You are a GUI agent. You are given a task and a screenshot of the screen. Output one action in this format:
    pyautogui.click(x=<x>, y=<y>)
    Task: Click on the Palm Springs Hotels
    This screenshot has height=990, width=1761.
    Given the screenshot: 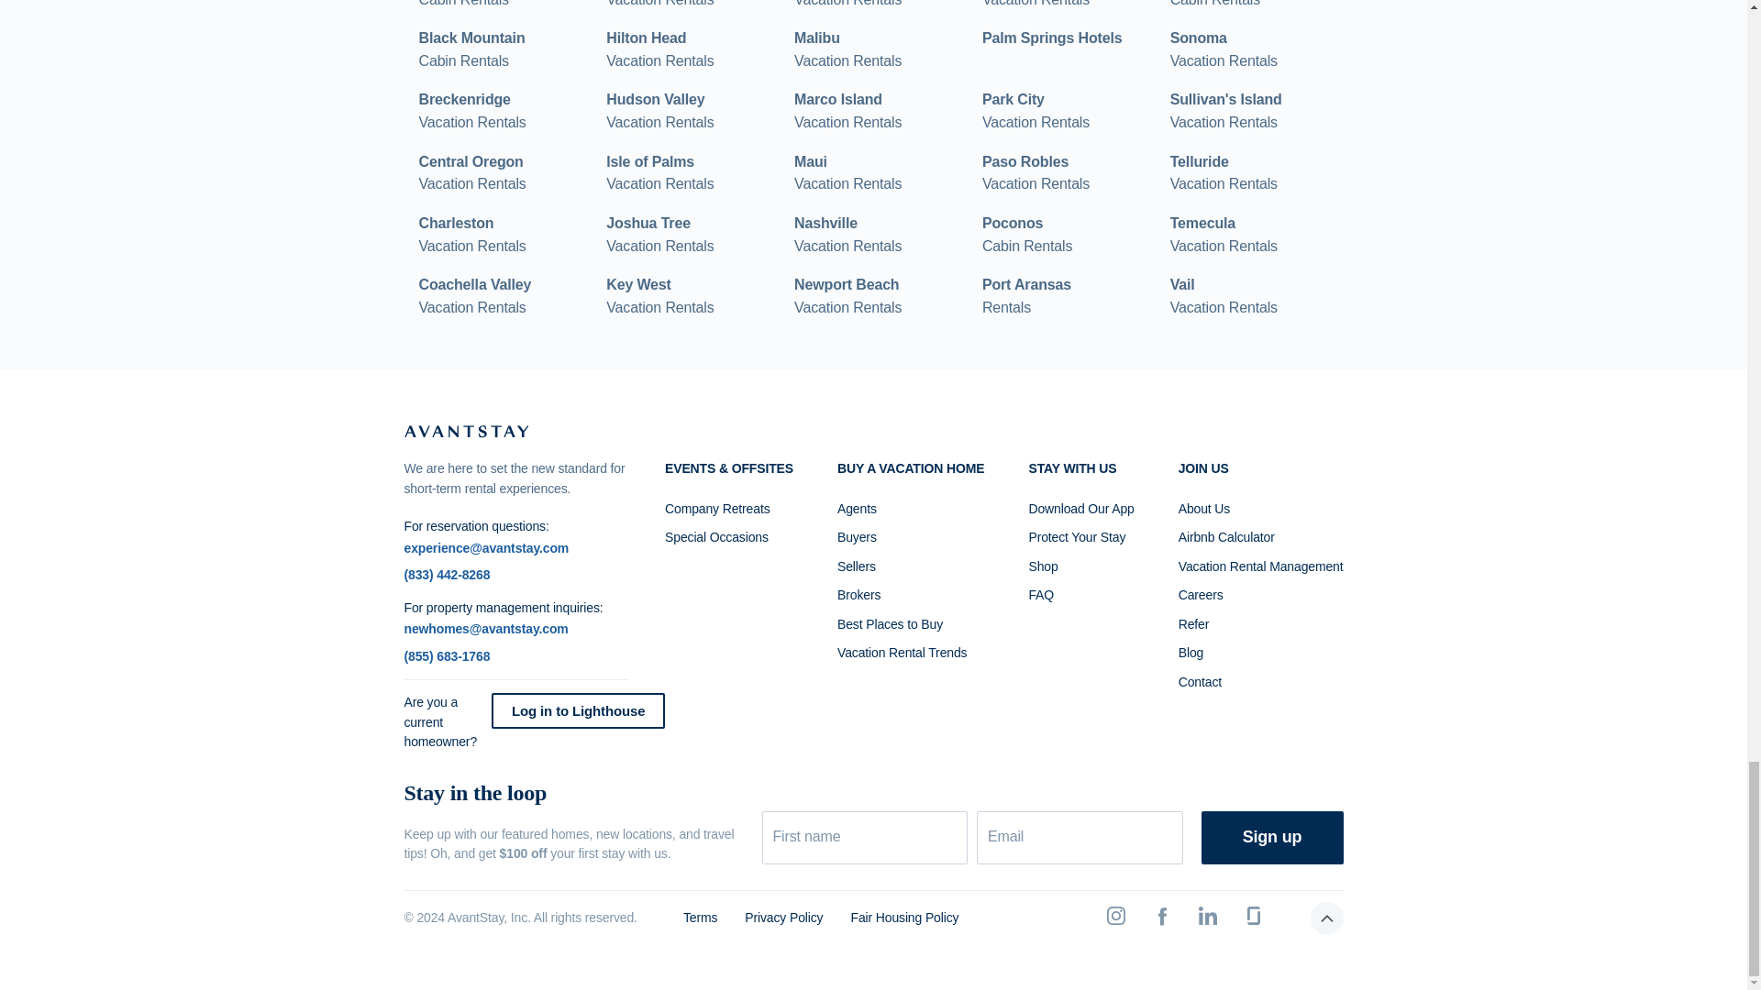 What is the action you would take?
    pyautogui.click(x=847, y=5)
    